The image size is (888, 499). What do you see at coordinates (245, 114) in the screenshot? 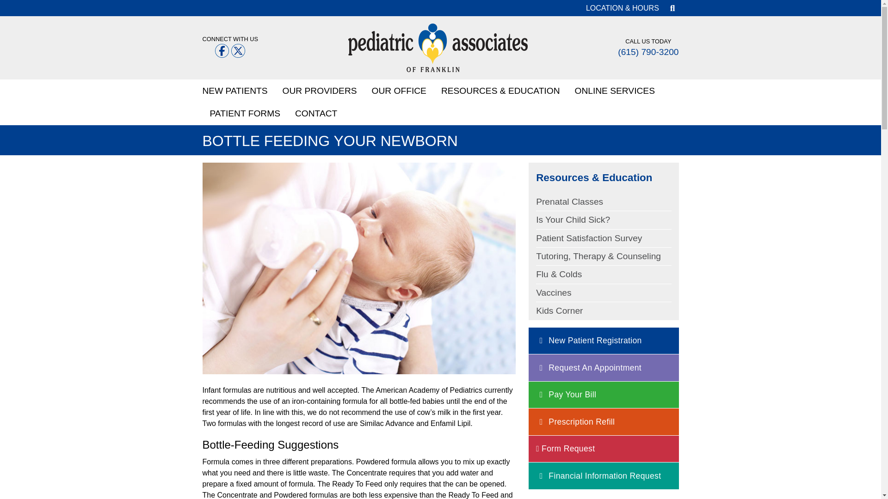
I see `PATIENT FORMS` at bounding box center [245, 114].